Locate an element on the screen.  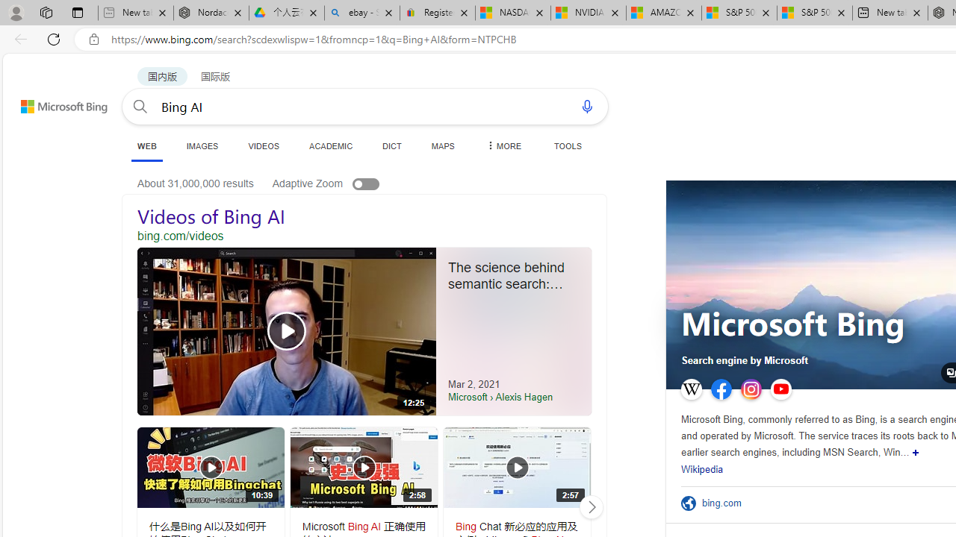
Dropdown Menu is located at coordinates (503, 145).